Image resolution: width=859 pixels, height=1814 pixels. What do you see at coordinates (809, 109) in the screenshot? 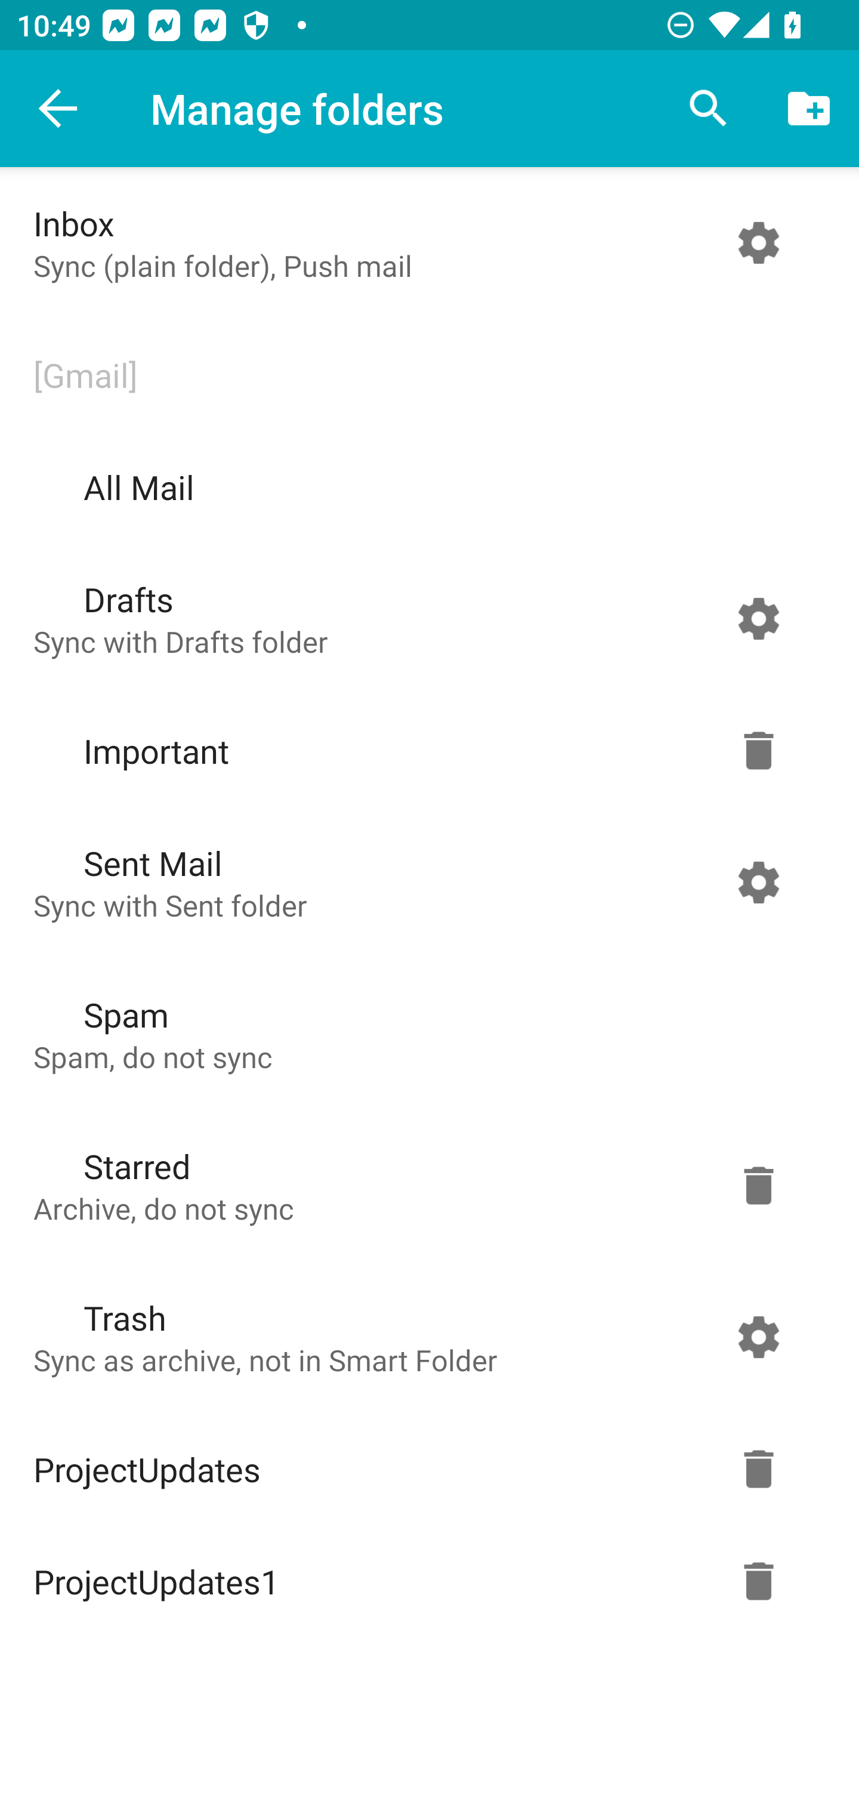
I see `Create folder` at bounding box center [809, 109].